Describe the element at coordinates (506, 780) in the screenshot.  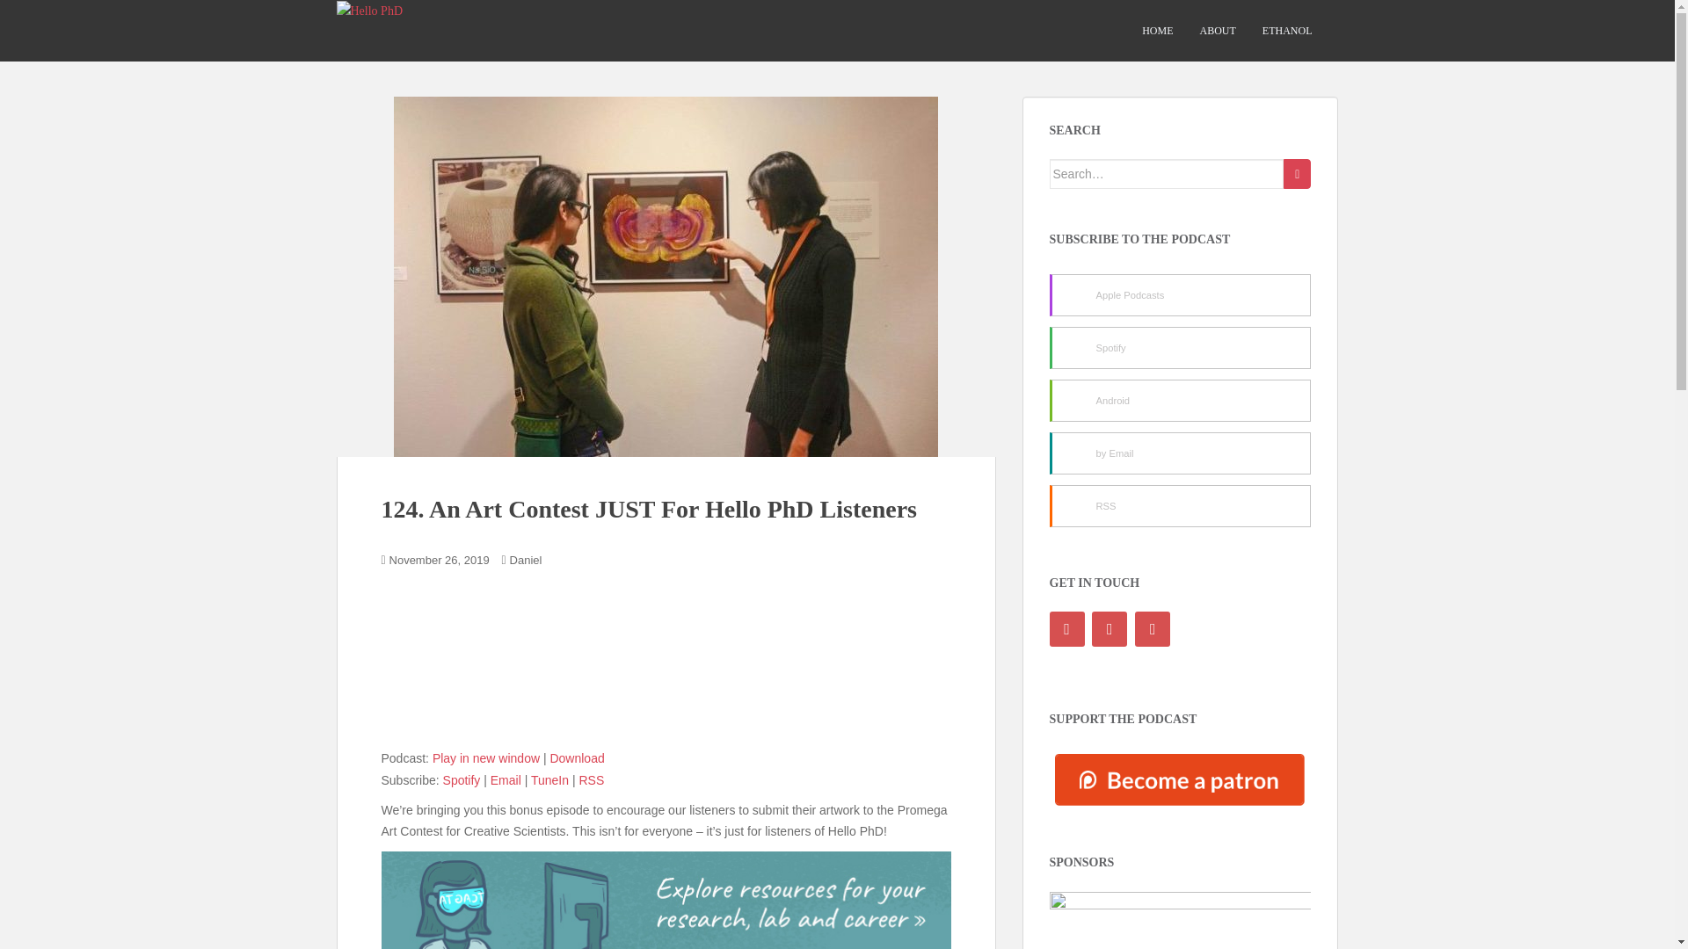
I see `Email` at that location.